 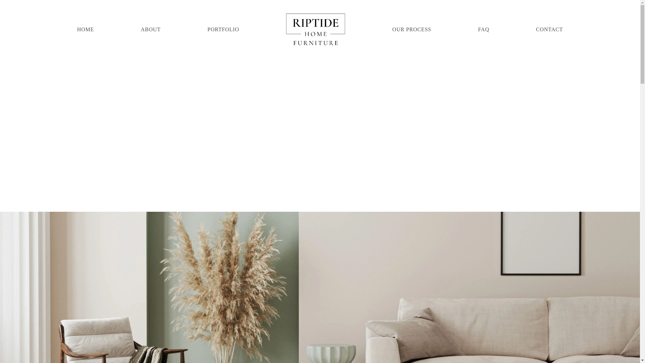 I want to click on ABOUT, so click(x=150, y=29).